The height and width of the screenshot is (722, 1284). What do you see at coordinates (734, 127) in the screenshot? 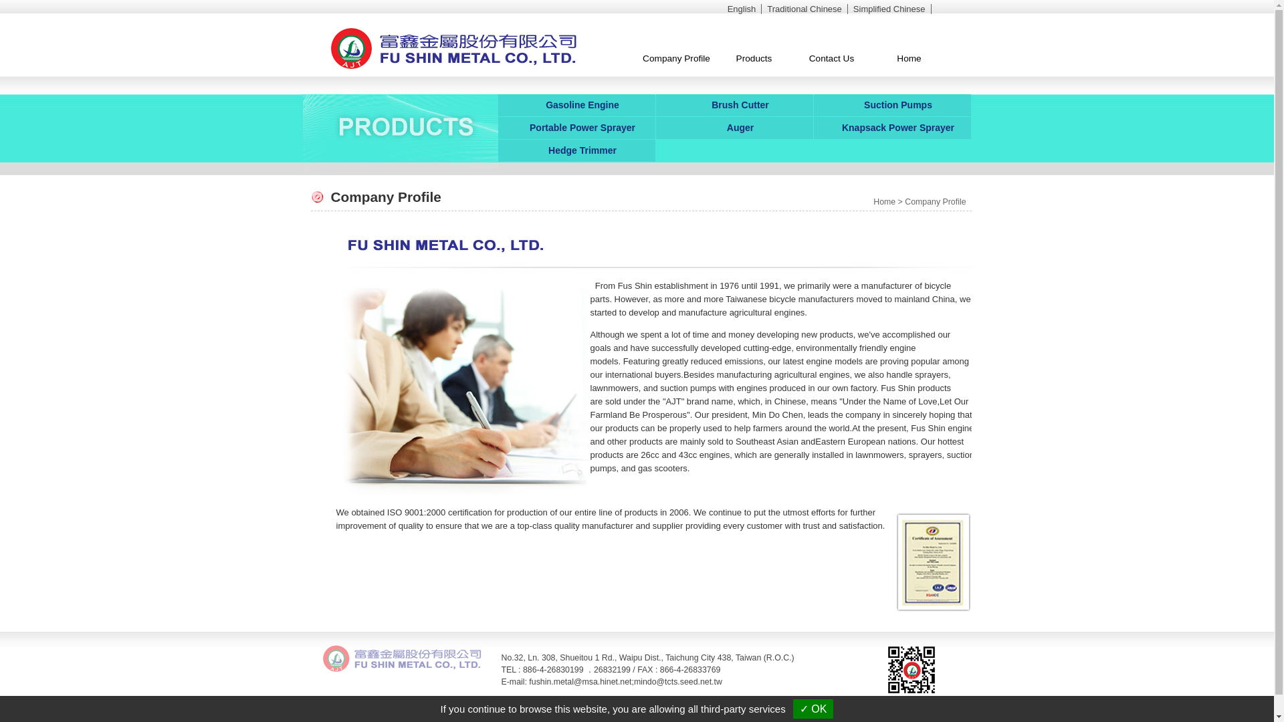
I see `Auger` at bounding box center [734, 127].